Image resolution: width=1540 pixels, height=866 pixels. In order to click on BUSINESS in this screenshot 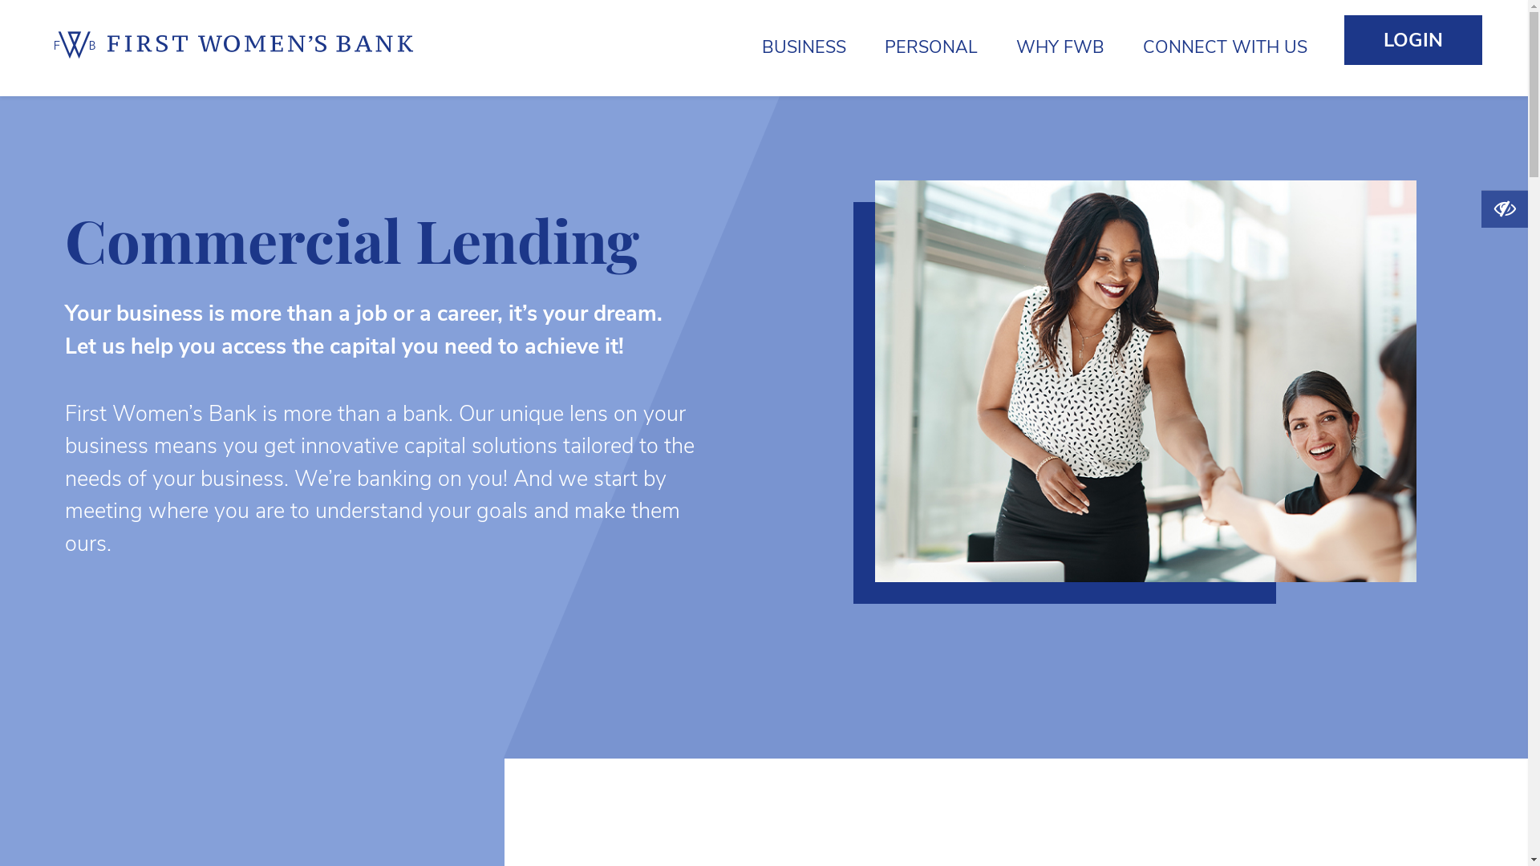, I will do `click(804, 48)`.